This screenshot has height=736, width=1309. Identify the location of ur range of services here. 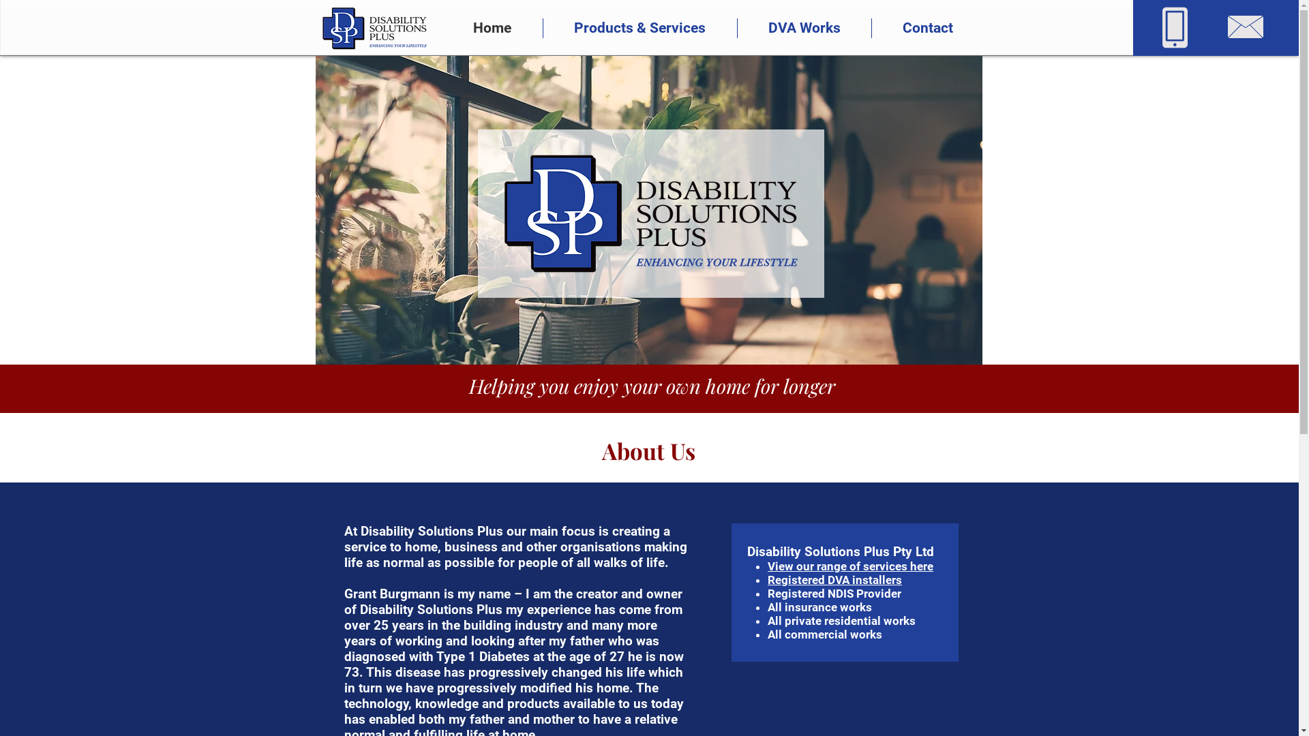
(869, 566).